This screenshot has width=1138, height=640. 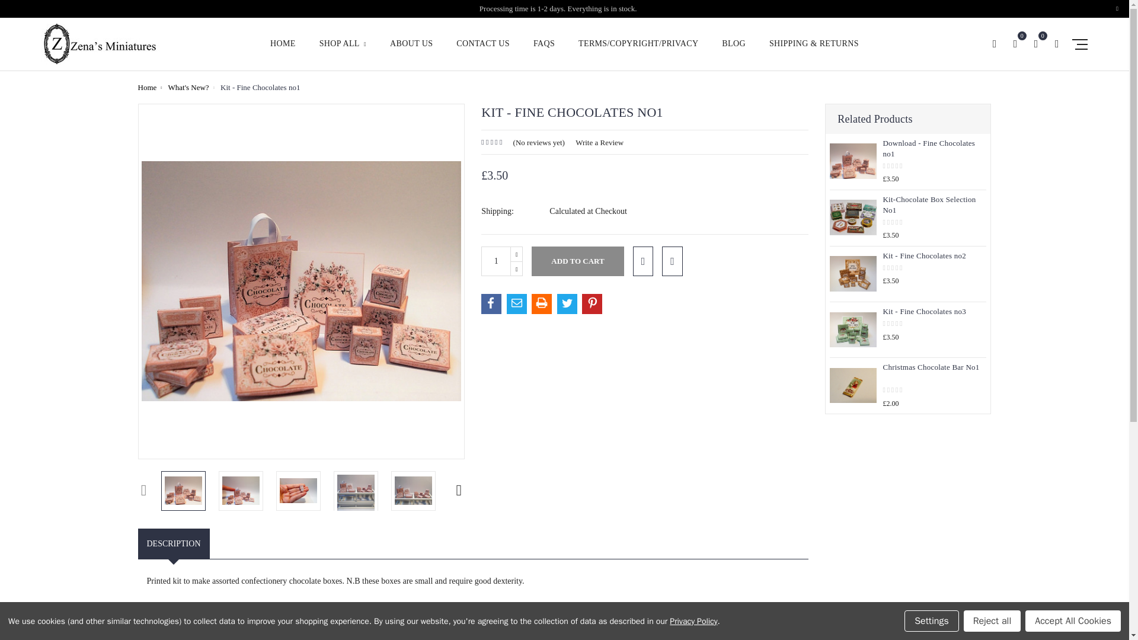 What do you see at coordinates (299, 491) in the screenshot?
I see `Kit - Fine Chocolates no1` at bounding box center [299, 491].